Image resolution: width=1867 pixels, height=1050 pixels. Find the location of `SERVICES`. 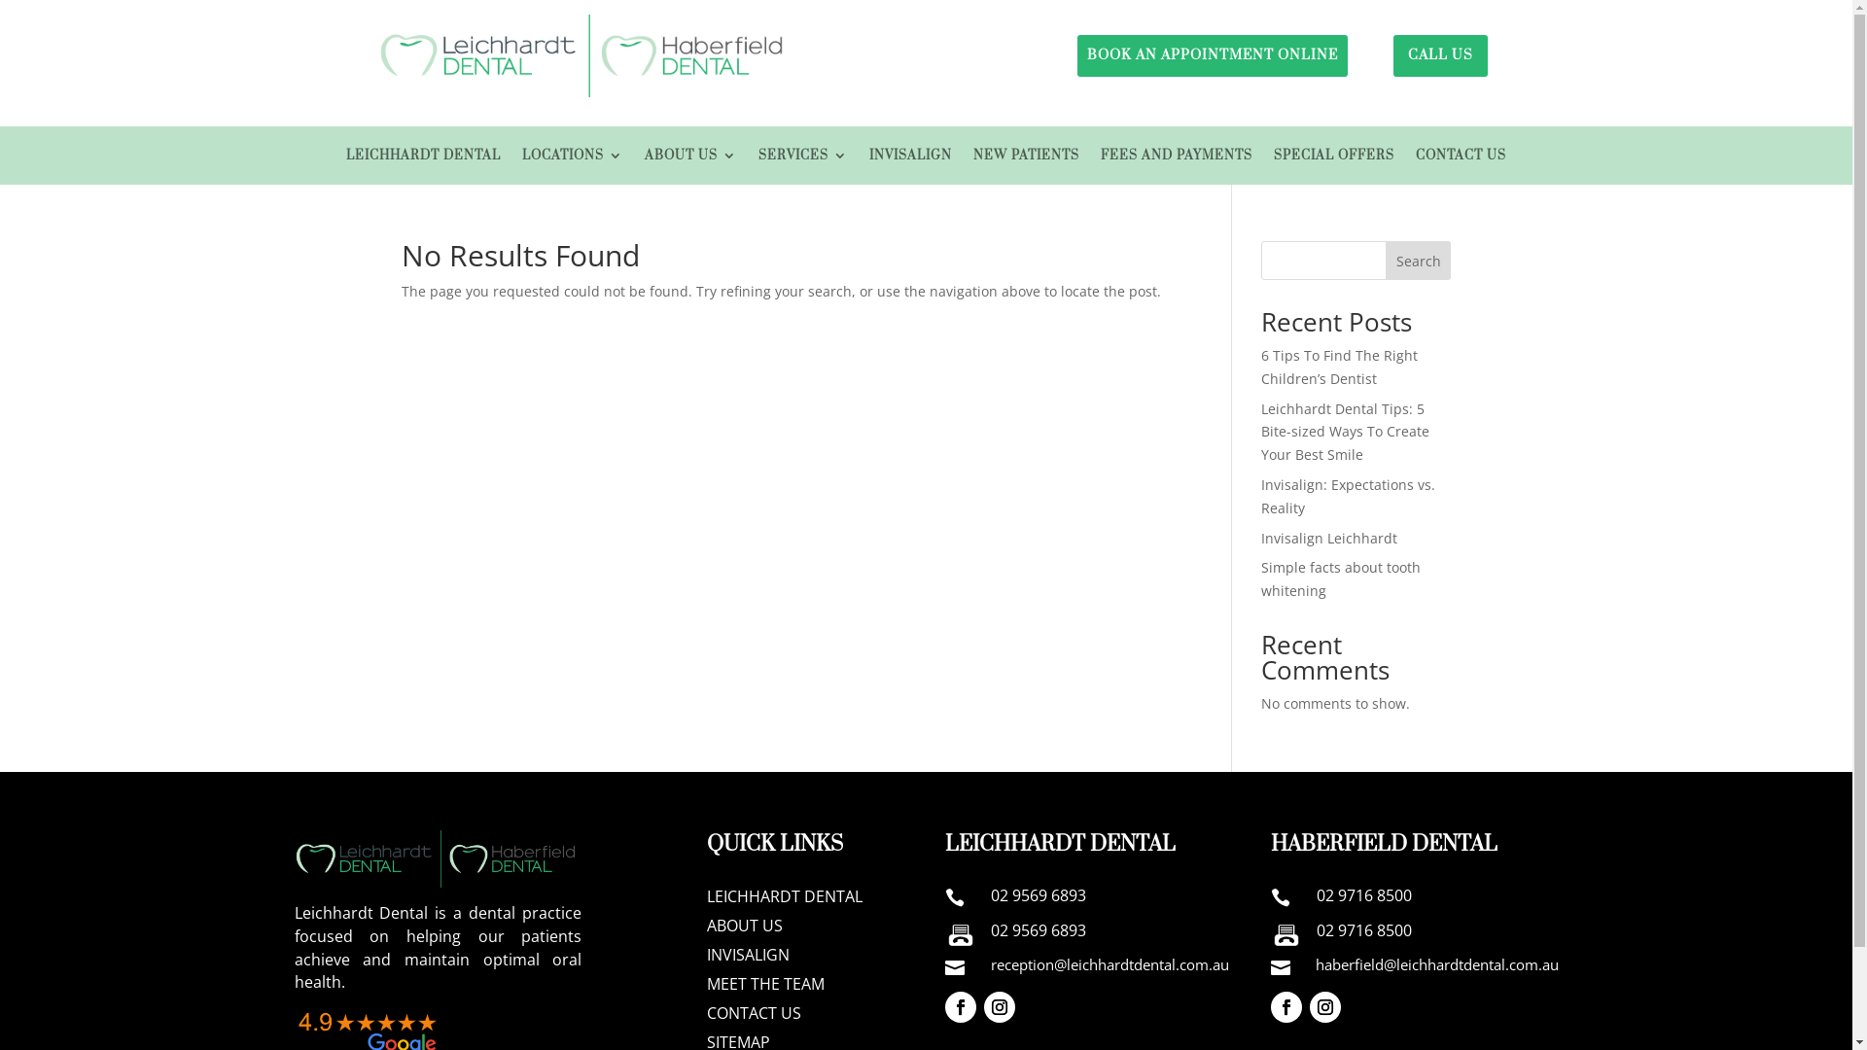

SERVICES is located at coordinates (803, 159).